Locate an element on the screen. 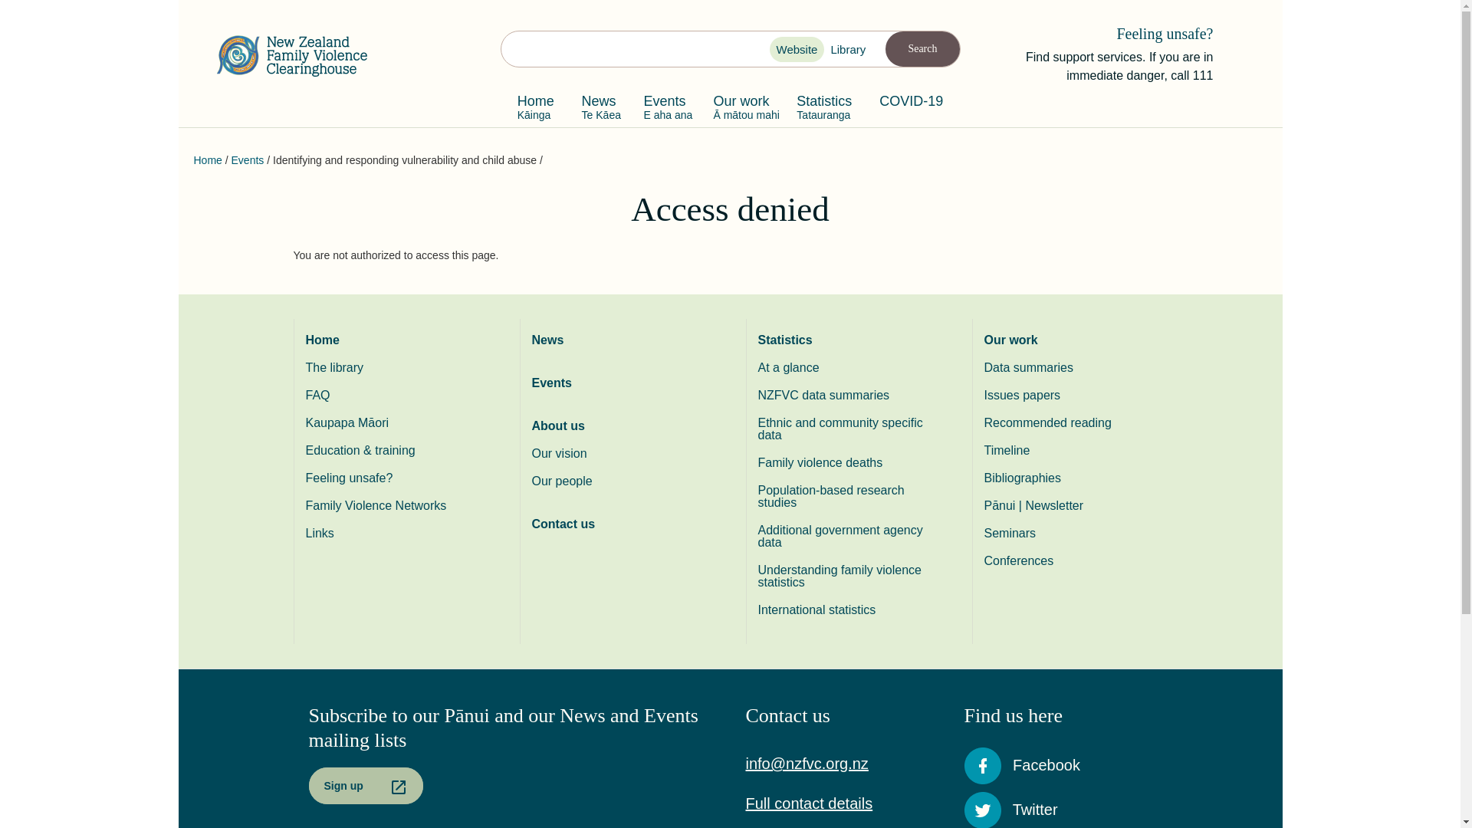 This screenshot has height=828, width=1472. Links is located at coordinates (396, 534).